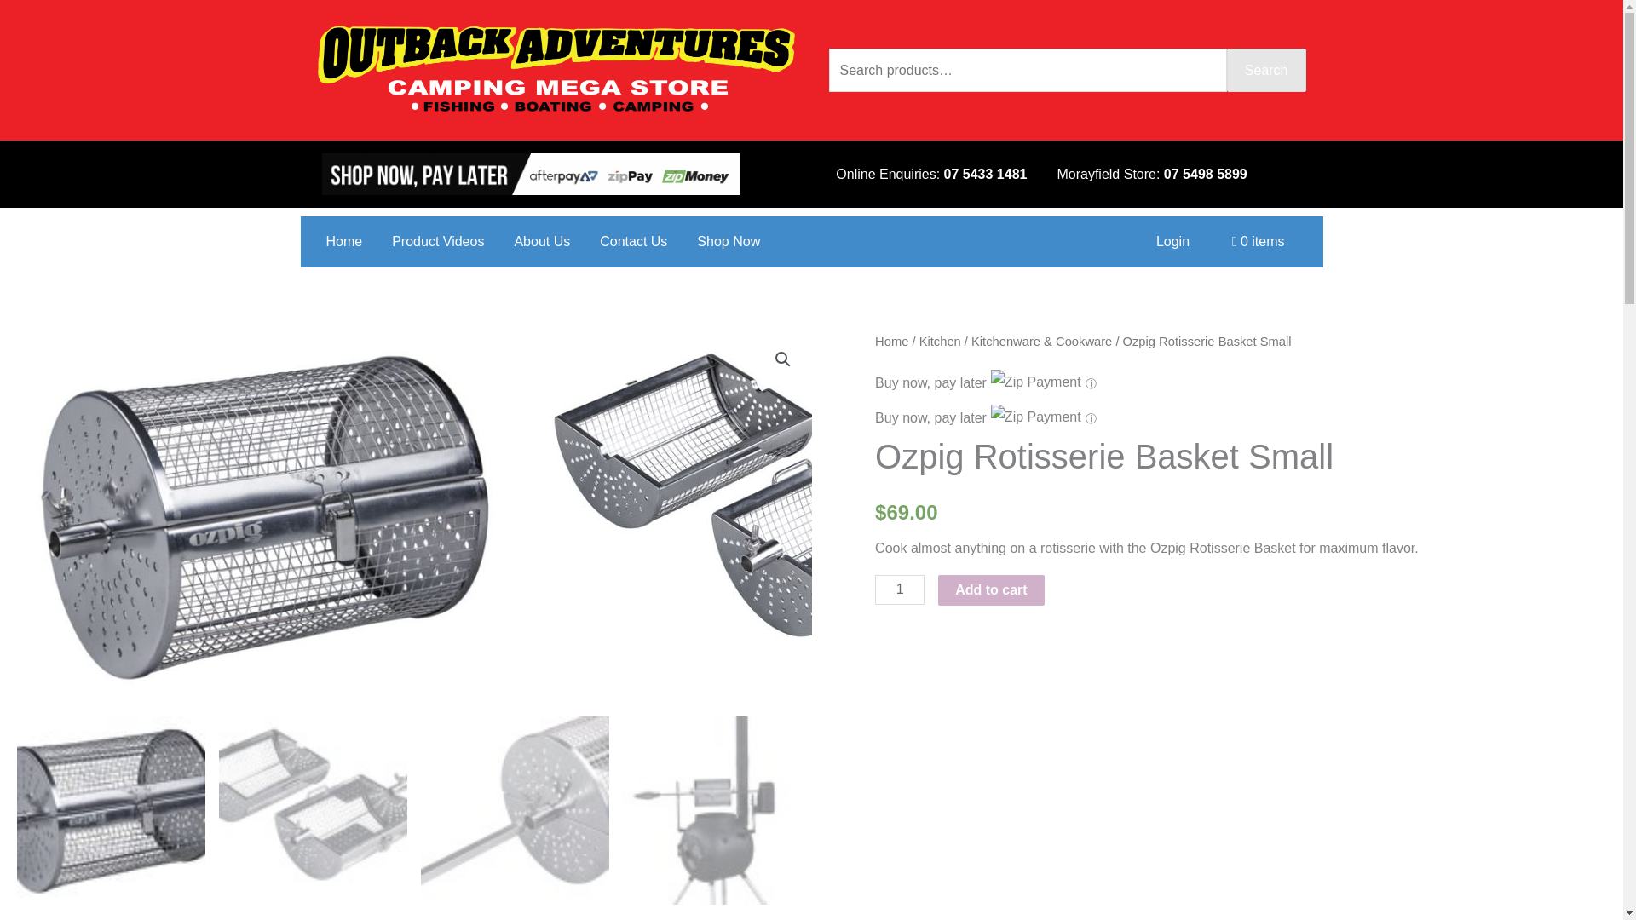 Image resolution: width=1636 pixels, height=920 pixels. I want to click on 1, so click(900, 589).